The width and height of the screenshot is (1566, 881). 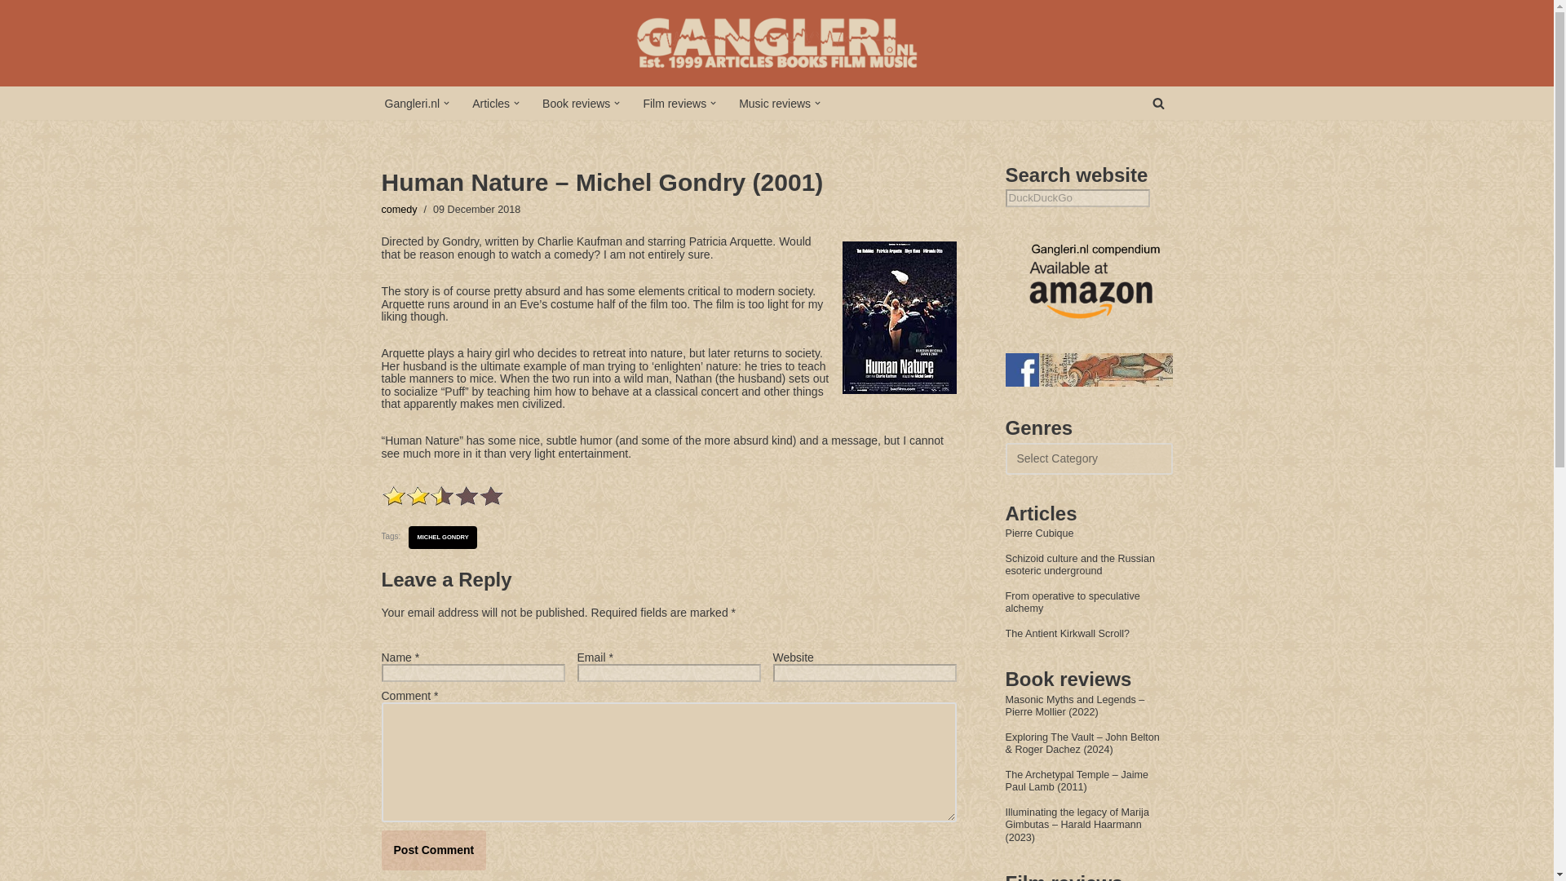 What do you see at coordinates (775, 103) in the screenshot?
I see `Music reviews` at bounding box center [775, 103].